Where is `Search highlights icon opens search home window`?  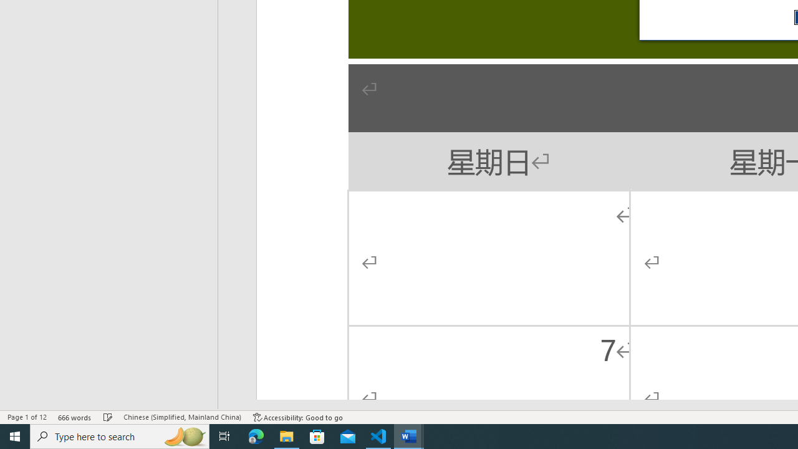
Search highlights icon opens search home window is located at coordinates (185, 437).